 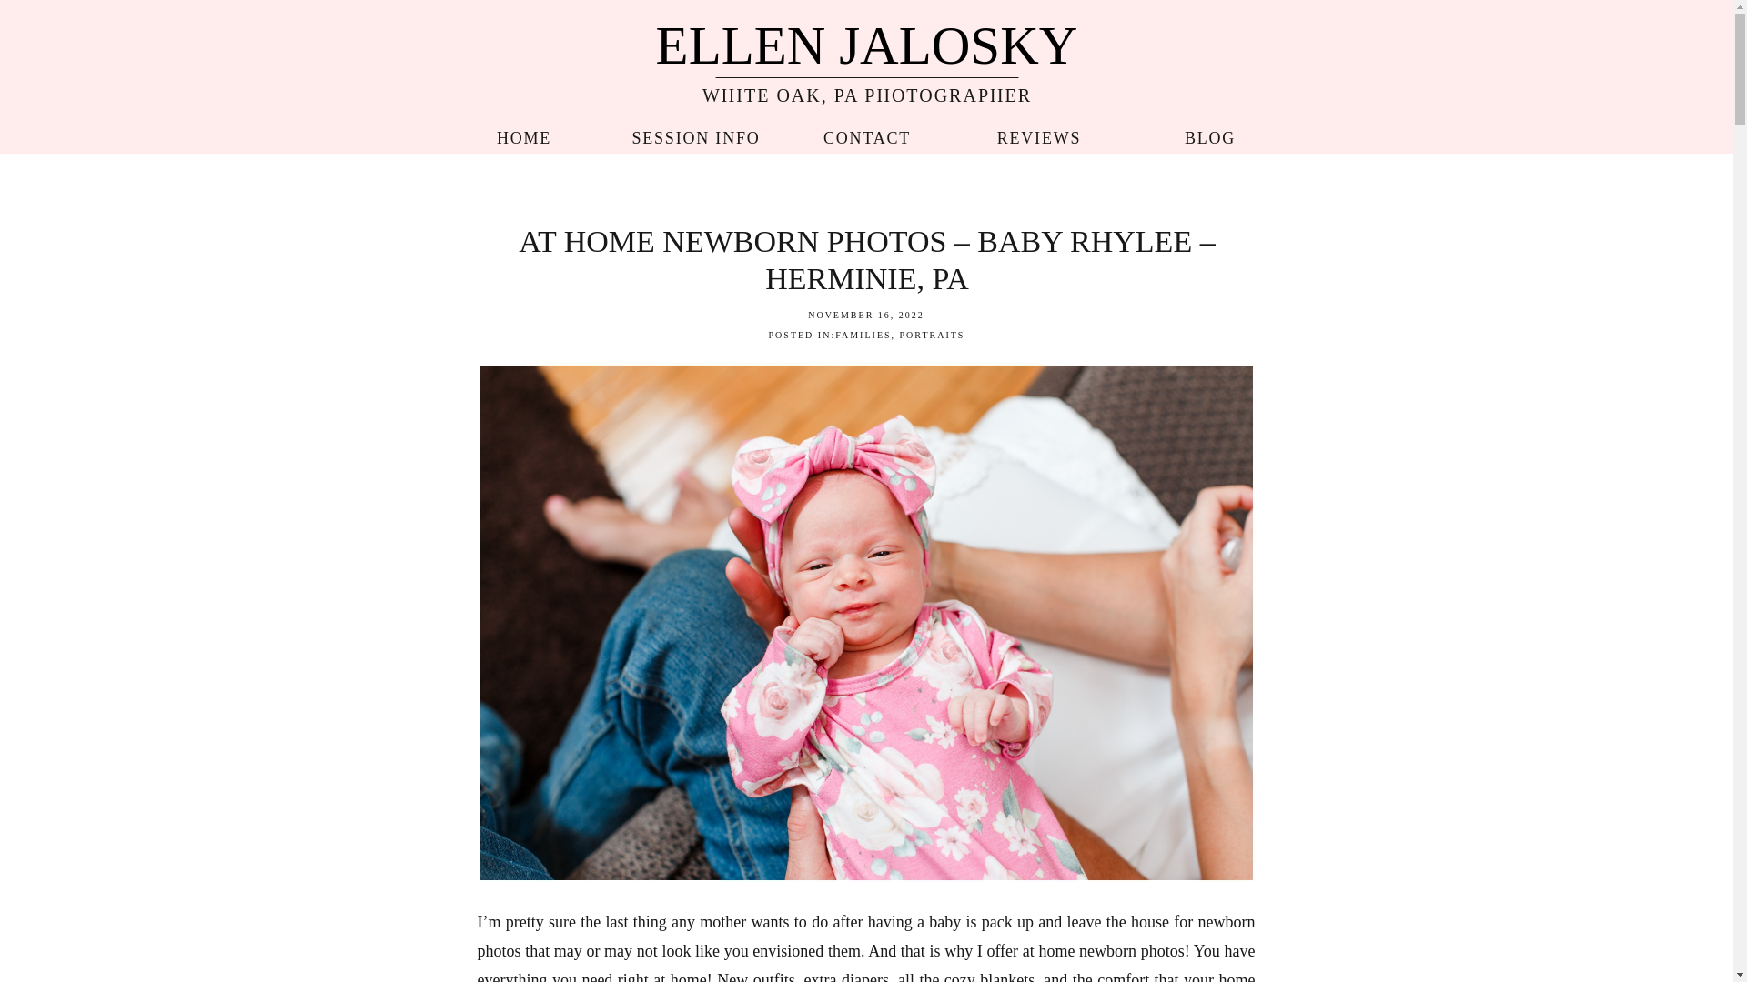 I want to click on REVIEWS, so click(x=1038, y=133).